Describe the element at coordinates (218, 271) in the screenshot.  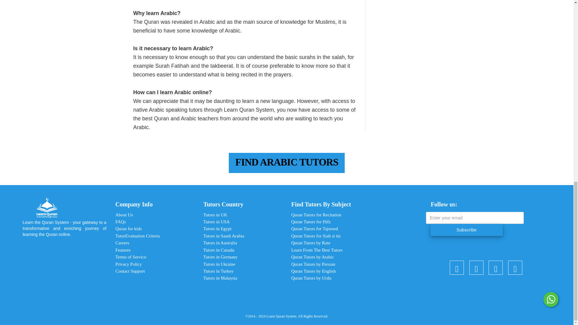
I see `Tutors in Turkey` at that location.